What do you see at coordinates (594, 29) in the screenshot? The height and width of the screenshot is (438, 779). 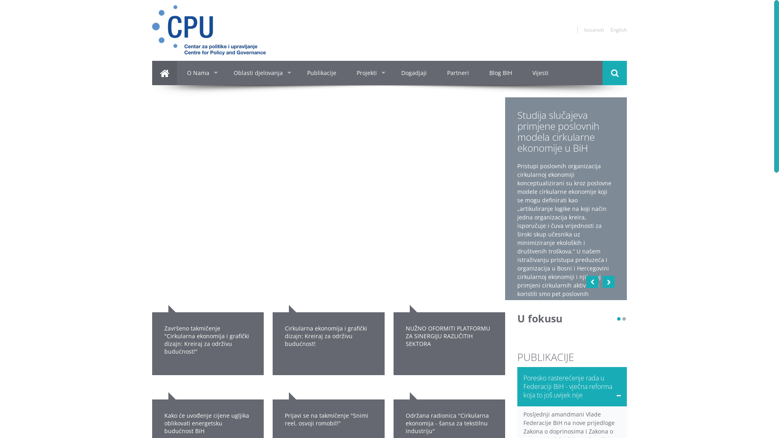 I see `bosanski` at bounding box center [594, 29].